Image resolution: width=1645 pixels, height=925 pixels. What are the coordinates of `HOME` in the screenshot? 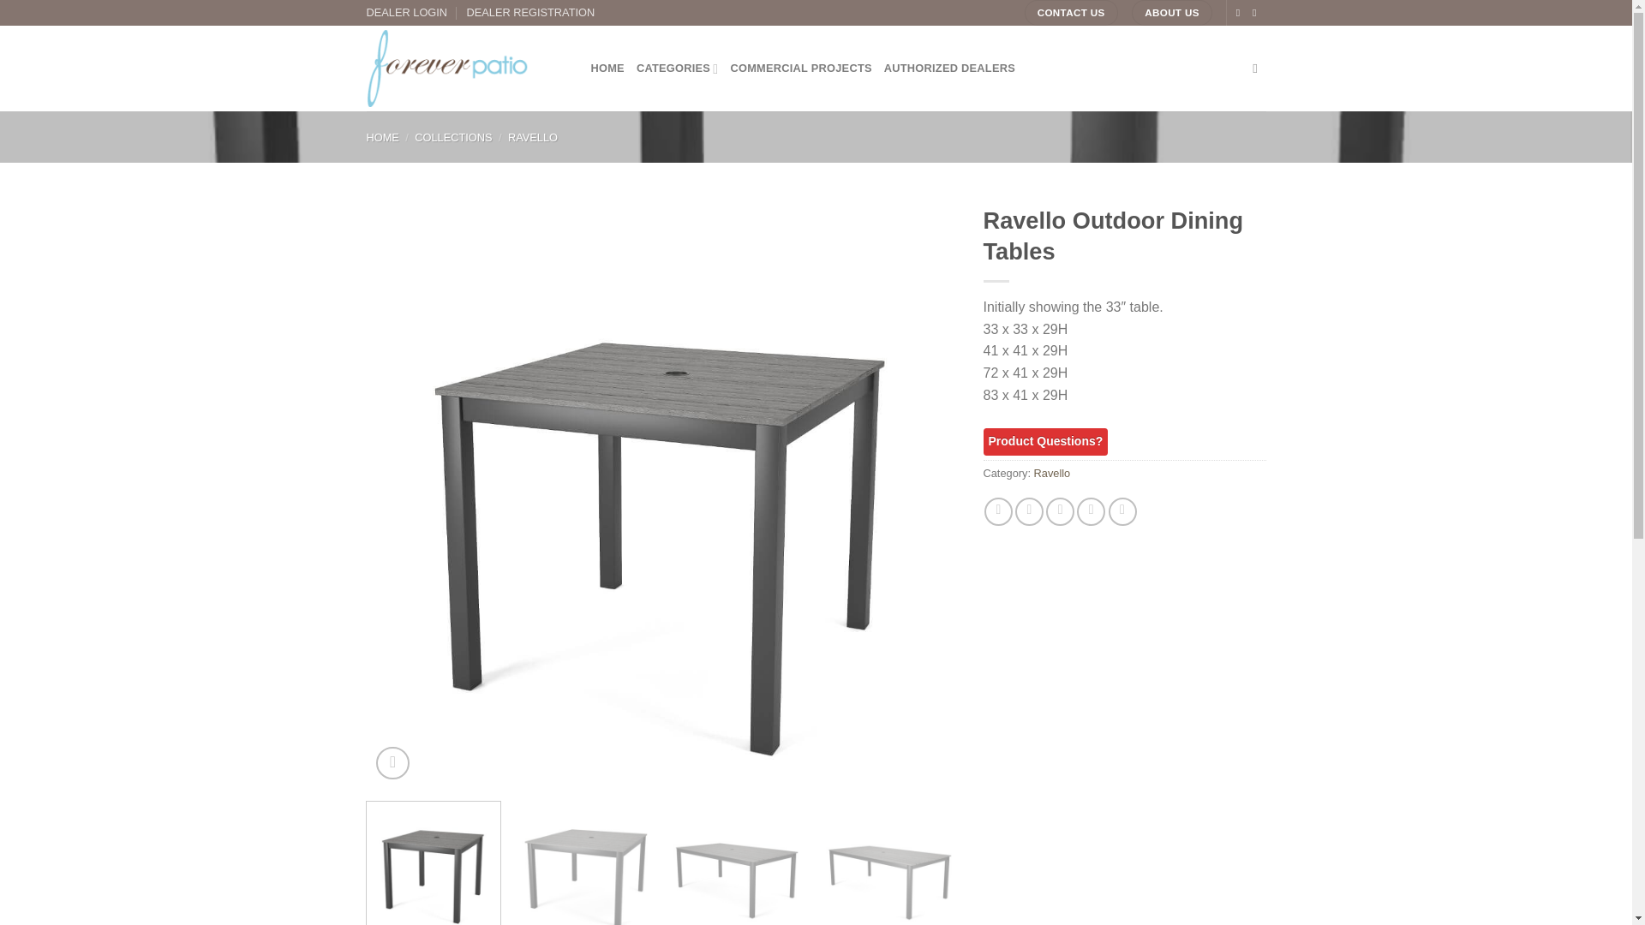 It's located at (607, 69).